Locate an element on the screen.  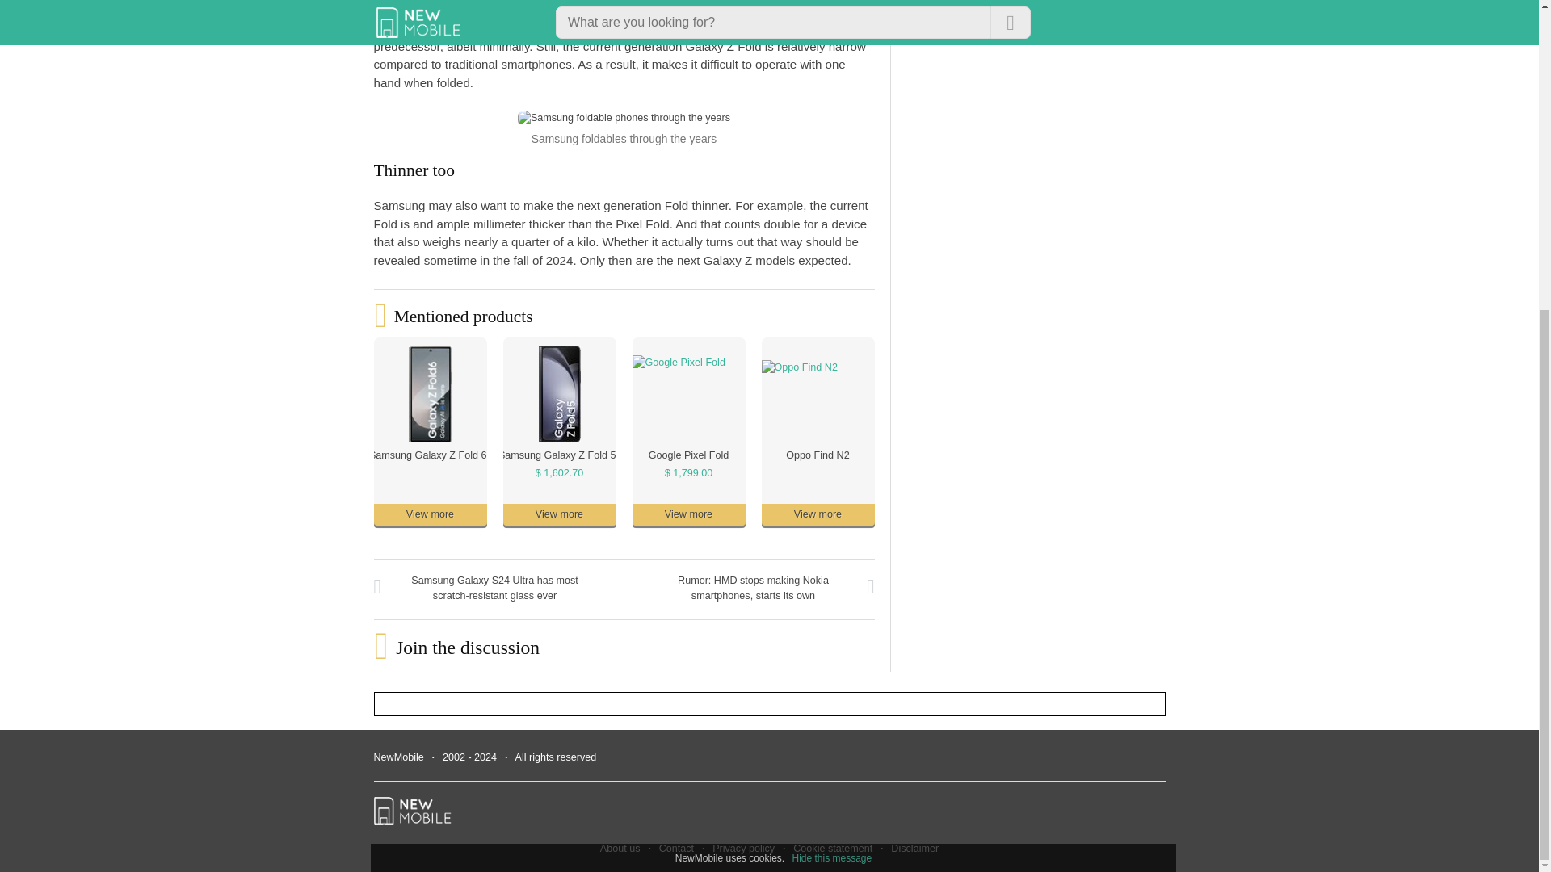
View more is located at coordinates (687, 515).